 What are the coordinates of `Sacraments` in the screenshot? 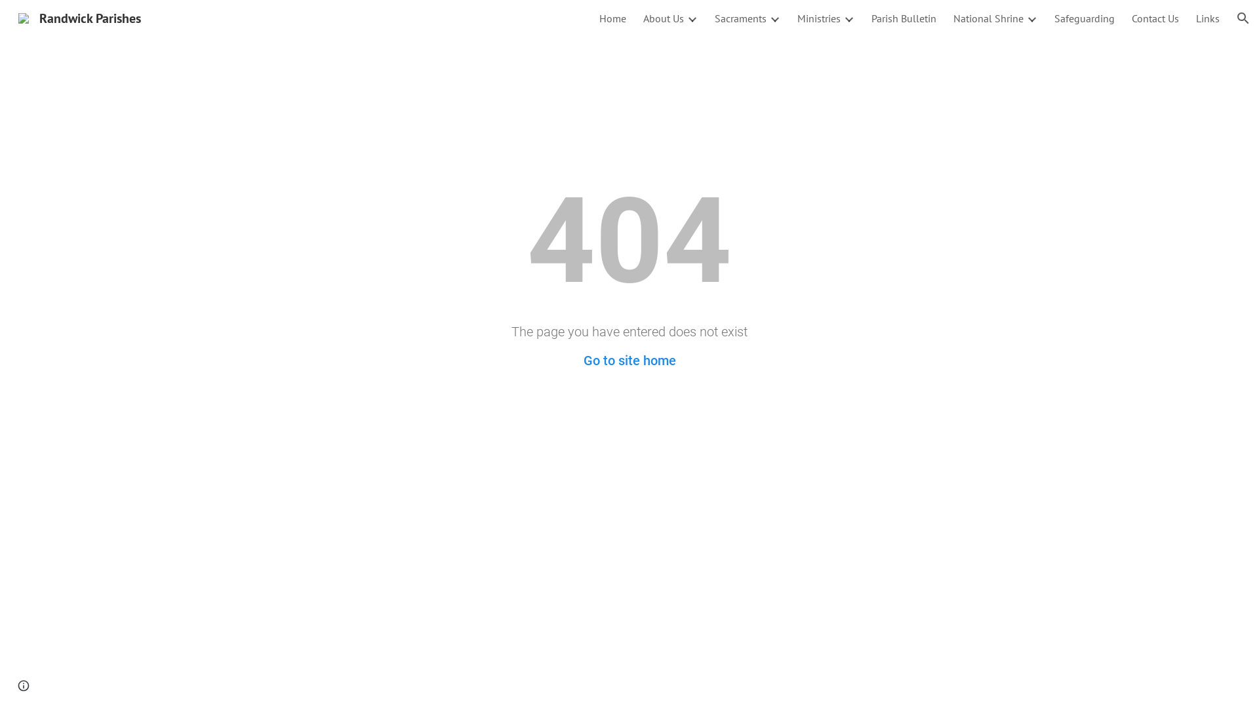 It's located at (741, 18).